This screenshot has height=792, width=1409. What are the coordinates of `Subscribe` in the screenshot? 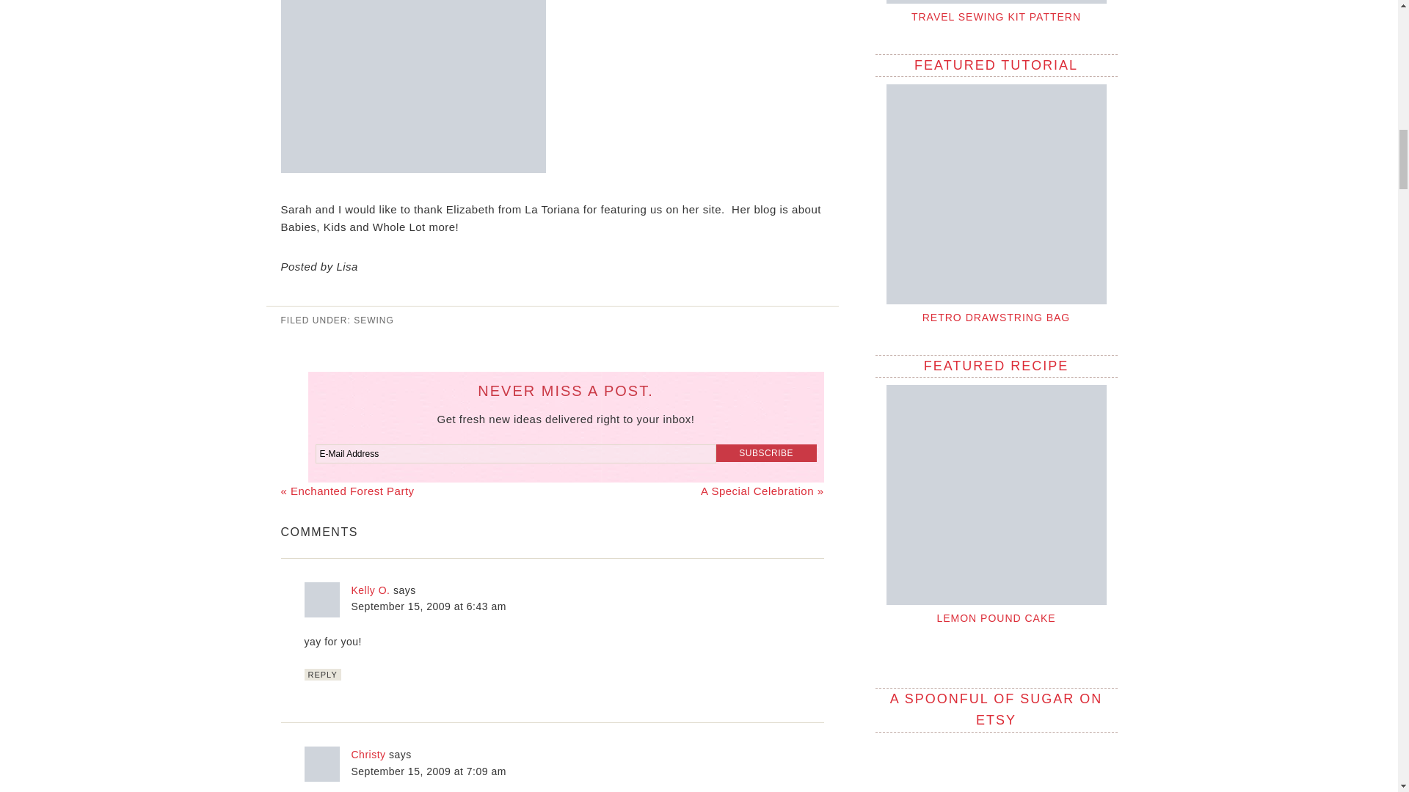 It's located at (766, 452).